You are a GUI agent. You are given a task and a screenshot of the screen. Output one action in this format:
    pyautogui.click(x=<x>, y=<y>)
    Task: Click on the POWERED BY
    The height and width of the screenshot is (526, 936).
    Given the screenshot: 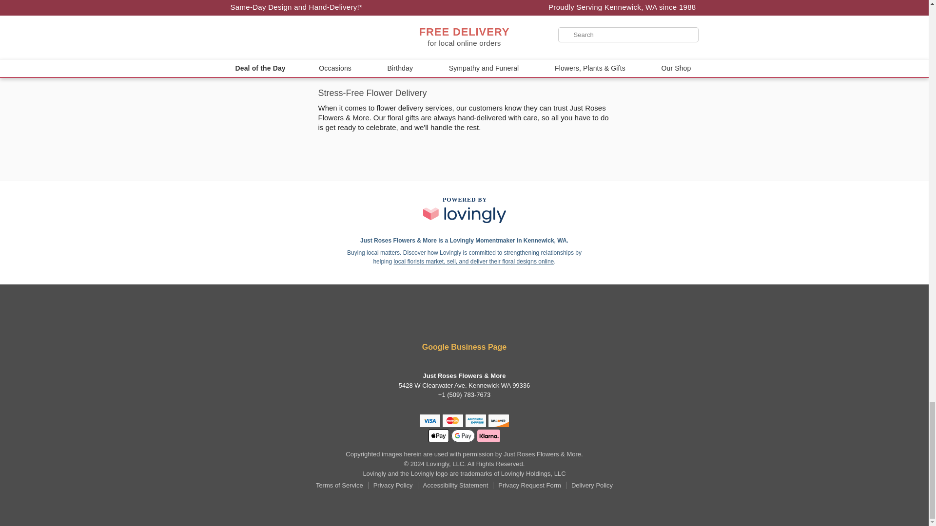 What is the action you would take?
    pyautogui.click(x=464, y=209)
    